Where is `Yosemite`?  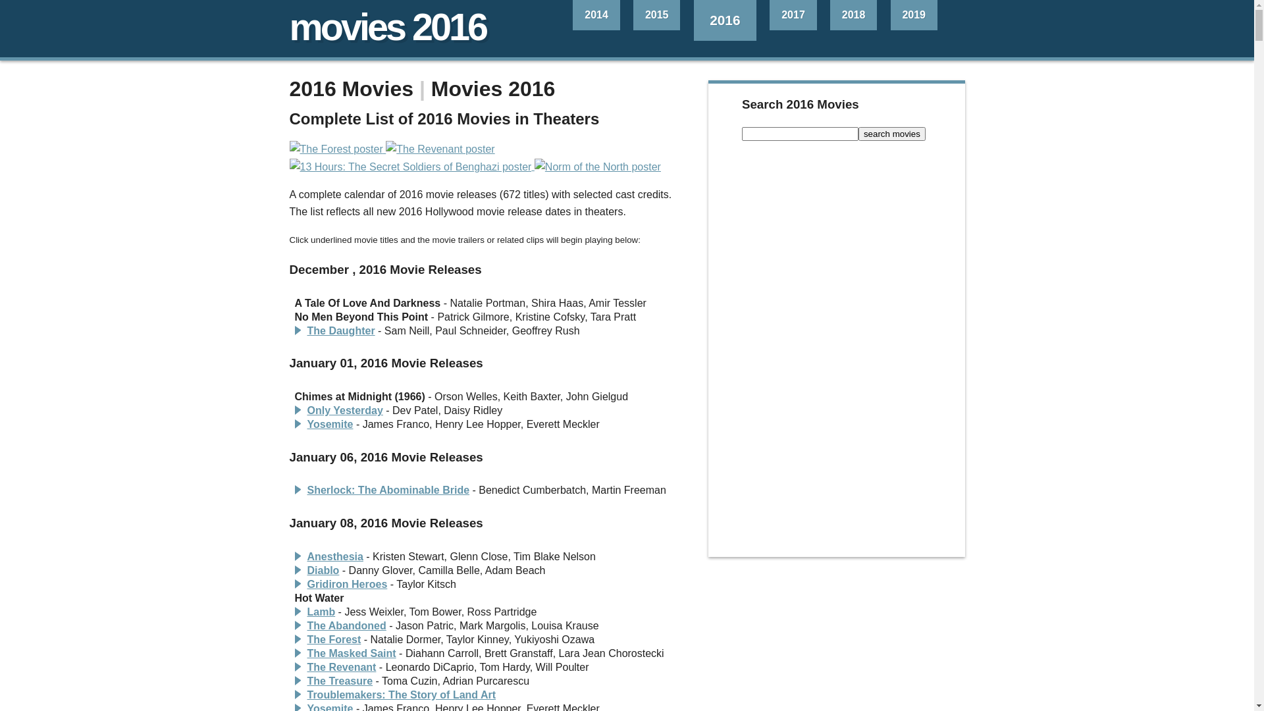 Yosemite is located at coordinates (330, 424).